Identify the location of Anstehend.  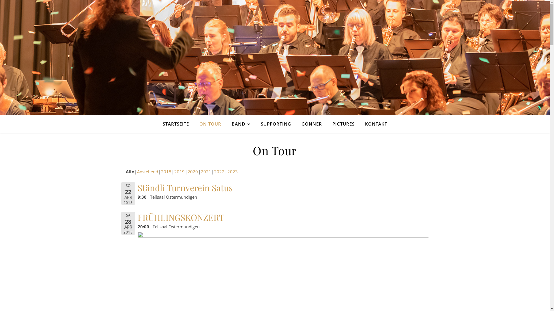
(147, 172).